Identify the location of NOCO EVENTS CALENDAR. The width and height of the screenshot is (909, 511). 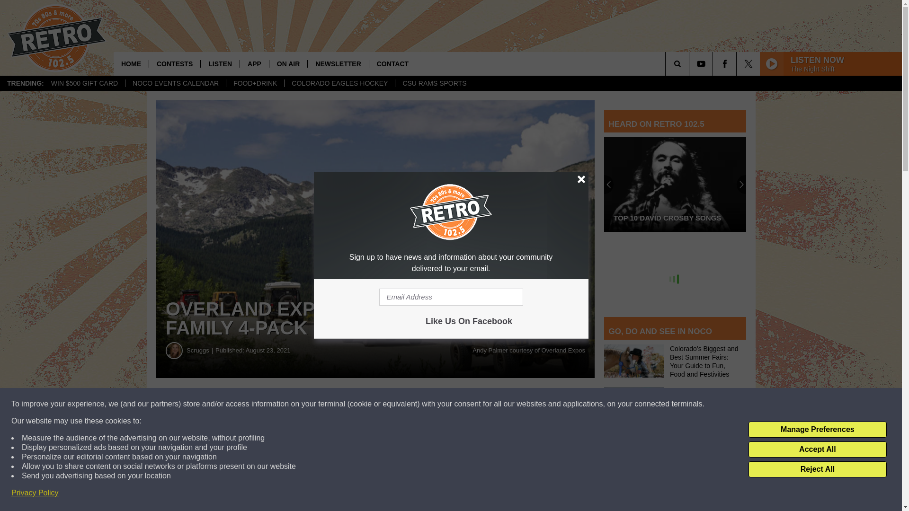
(175, 83).